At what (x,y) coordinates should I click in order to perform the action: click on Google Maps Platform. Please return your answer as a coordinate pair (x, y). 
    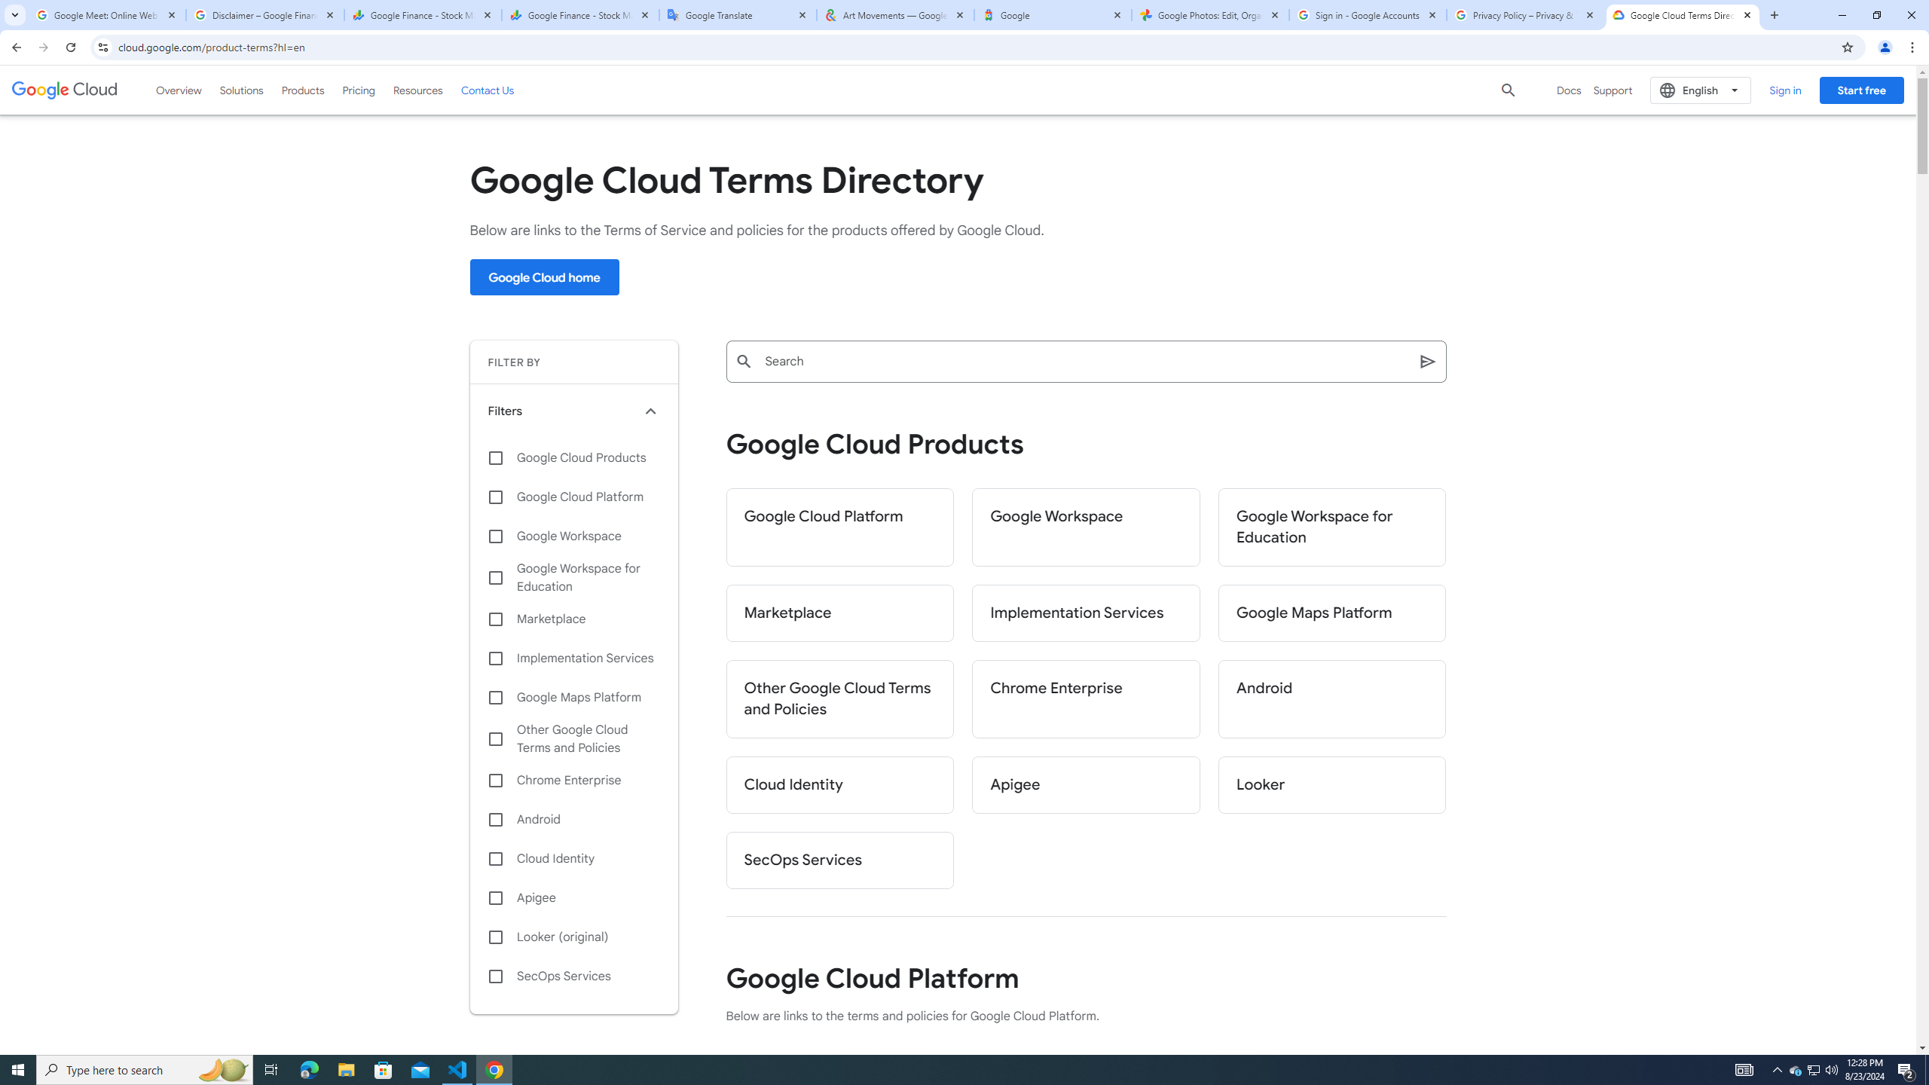
    Looking at the image, I should click on (574, 698).